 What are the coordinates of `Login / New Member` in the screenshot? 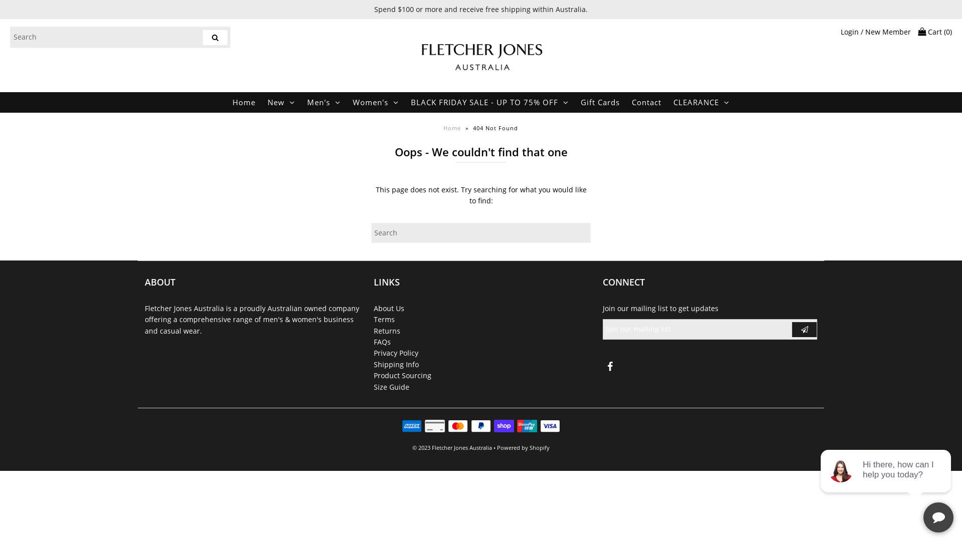 It's located at (876, 32).